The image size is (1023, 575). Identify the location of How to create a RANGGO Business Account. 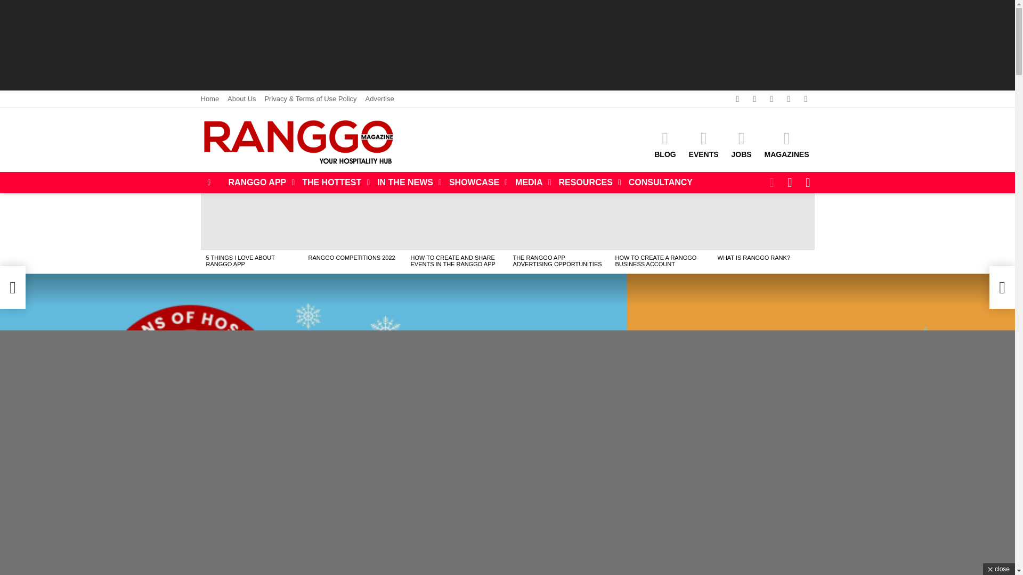
(661, 221).